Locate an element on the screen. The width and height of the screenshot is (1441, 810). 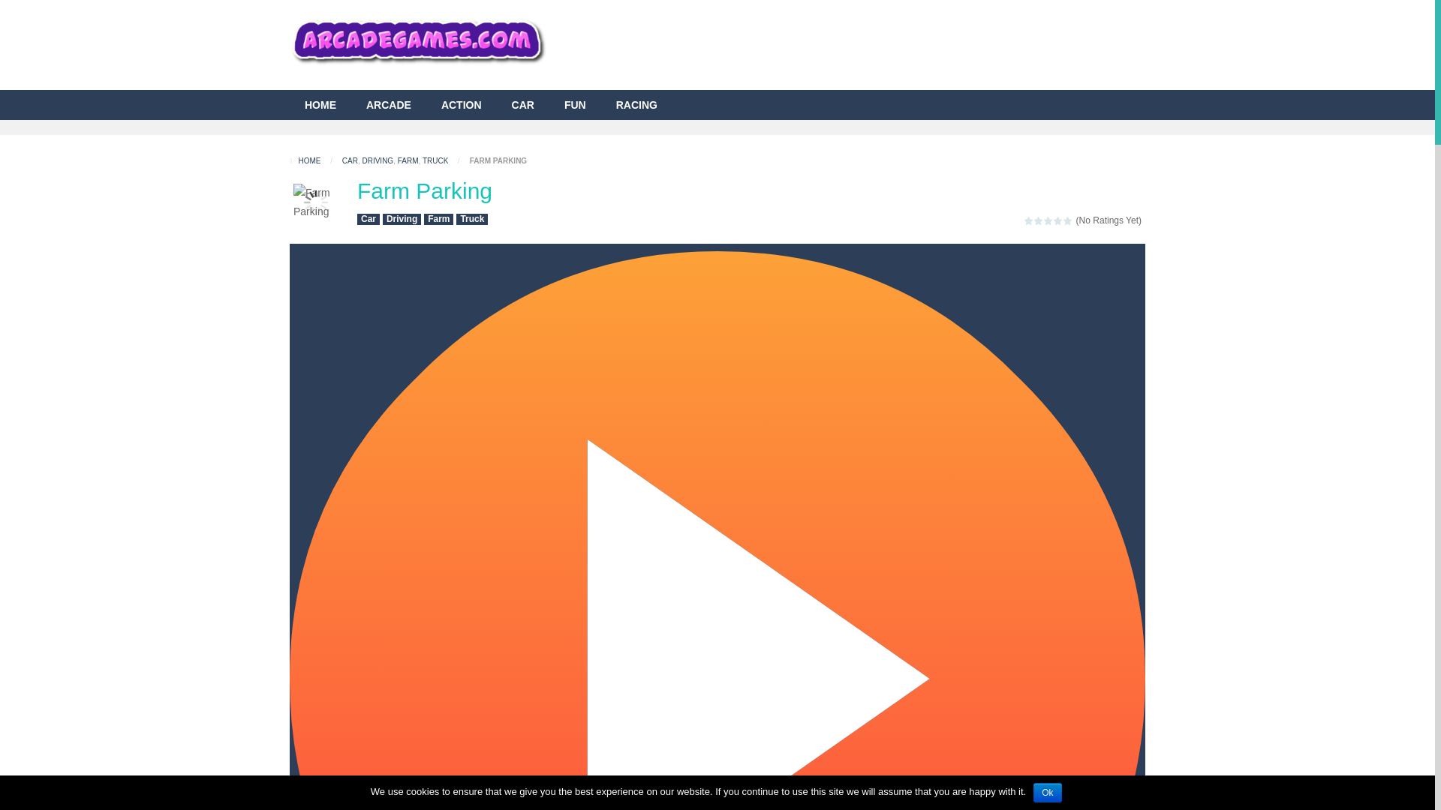
FARM is located at coordinates (408, 160).